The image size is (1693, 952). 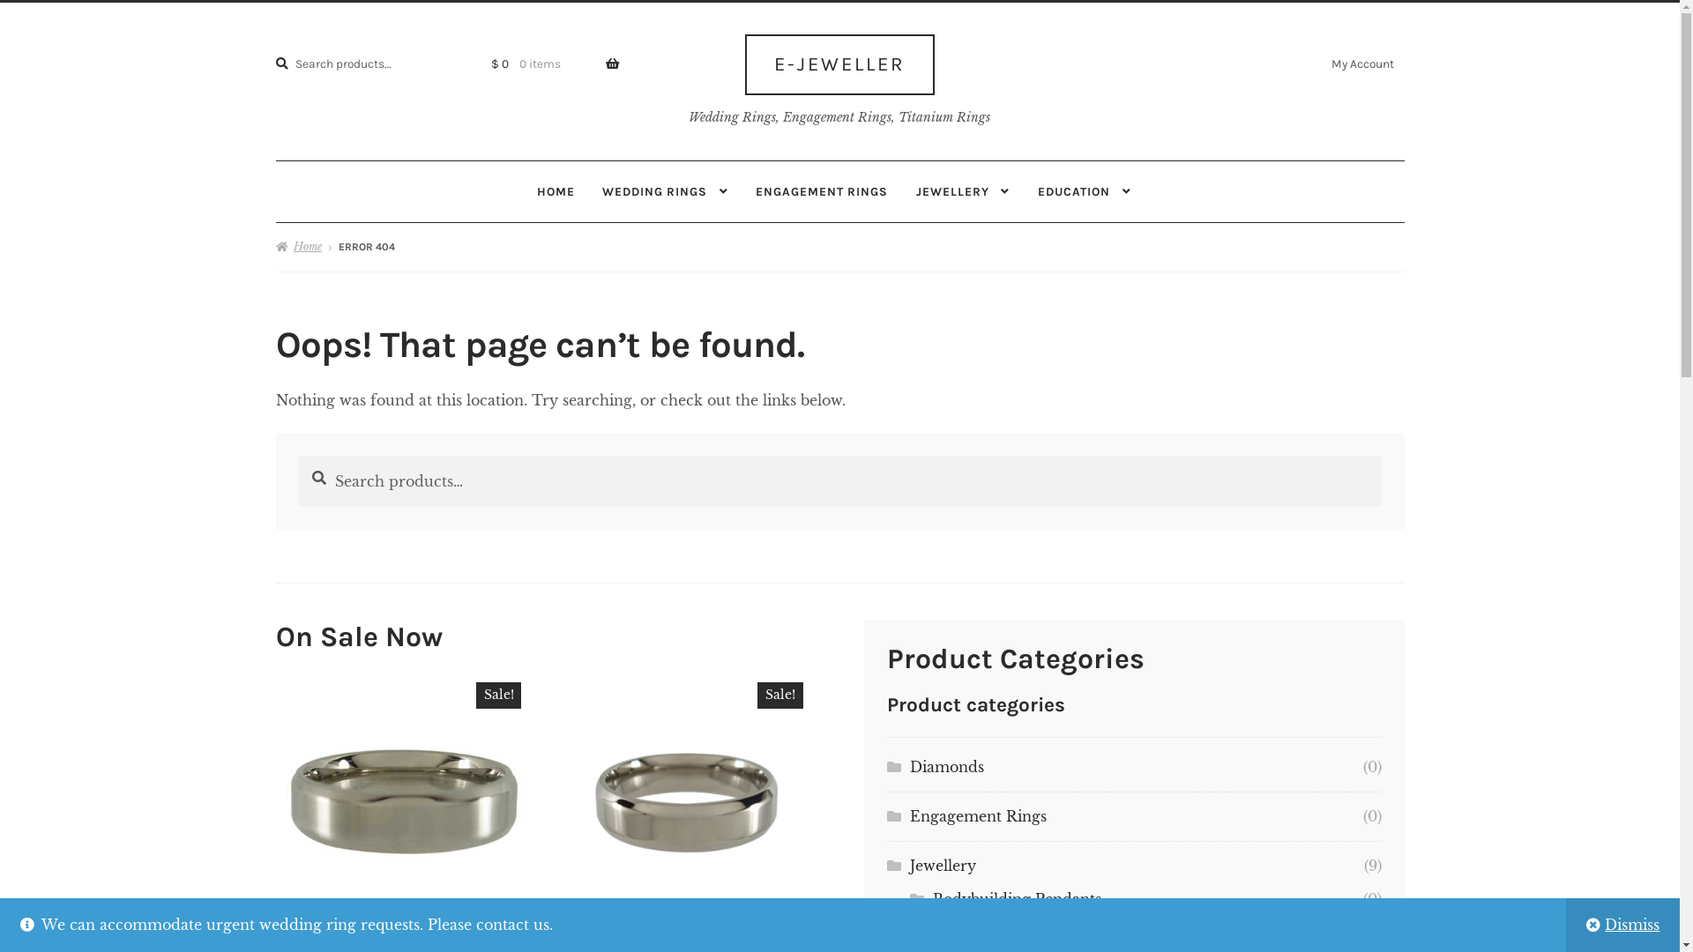 What do you see at coordinates (668, 2) in the screenshot?
I see `Skip to navigation` at bounding box center [668, 2].